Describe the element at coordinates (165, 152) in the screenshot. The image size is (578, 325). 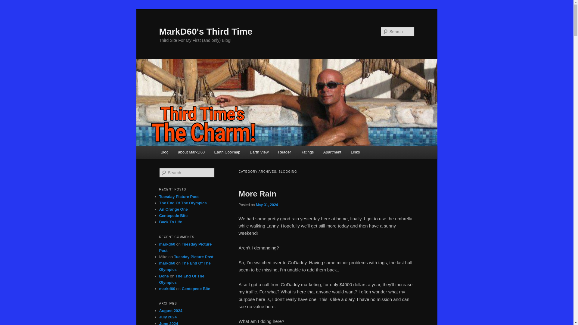
I see `Blog` at that location.